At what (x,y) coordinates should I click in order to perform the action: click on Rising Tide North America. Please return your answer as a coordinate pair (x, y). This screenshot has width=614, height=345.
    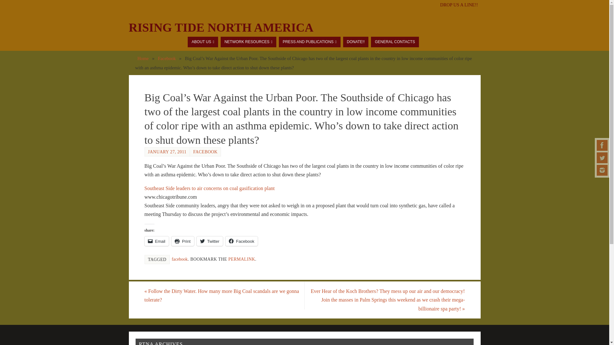
    Looking at the image, I should click on (221, 27).